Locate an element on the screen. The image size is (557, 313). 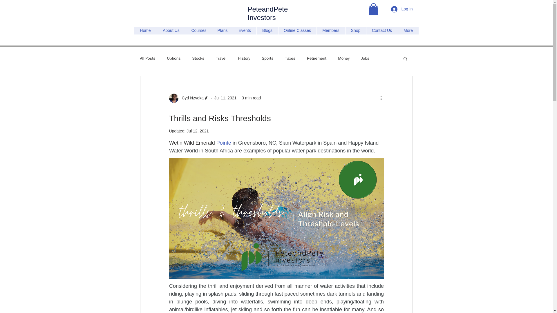
Jul 12, 2021 is located at coordinates (197, 131).